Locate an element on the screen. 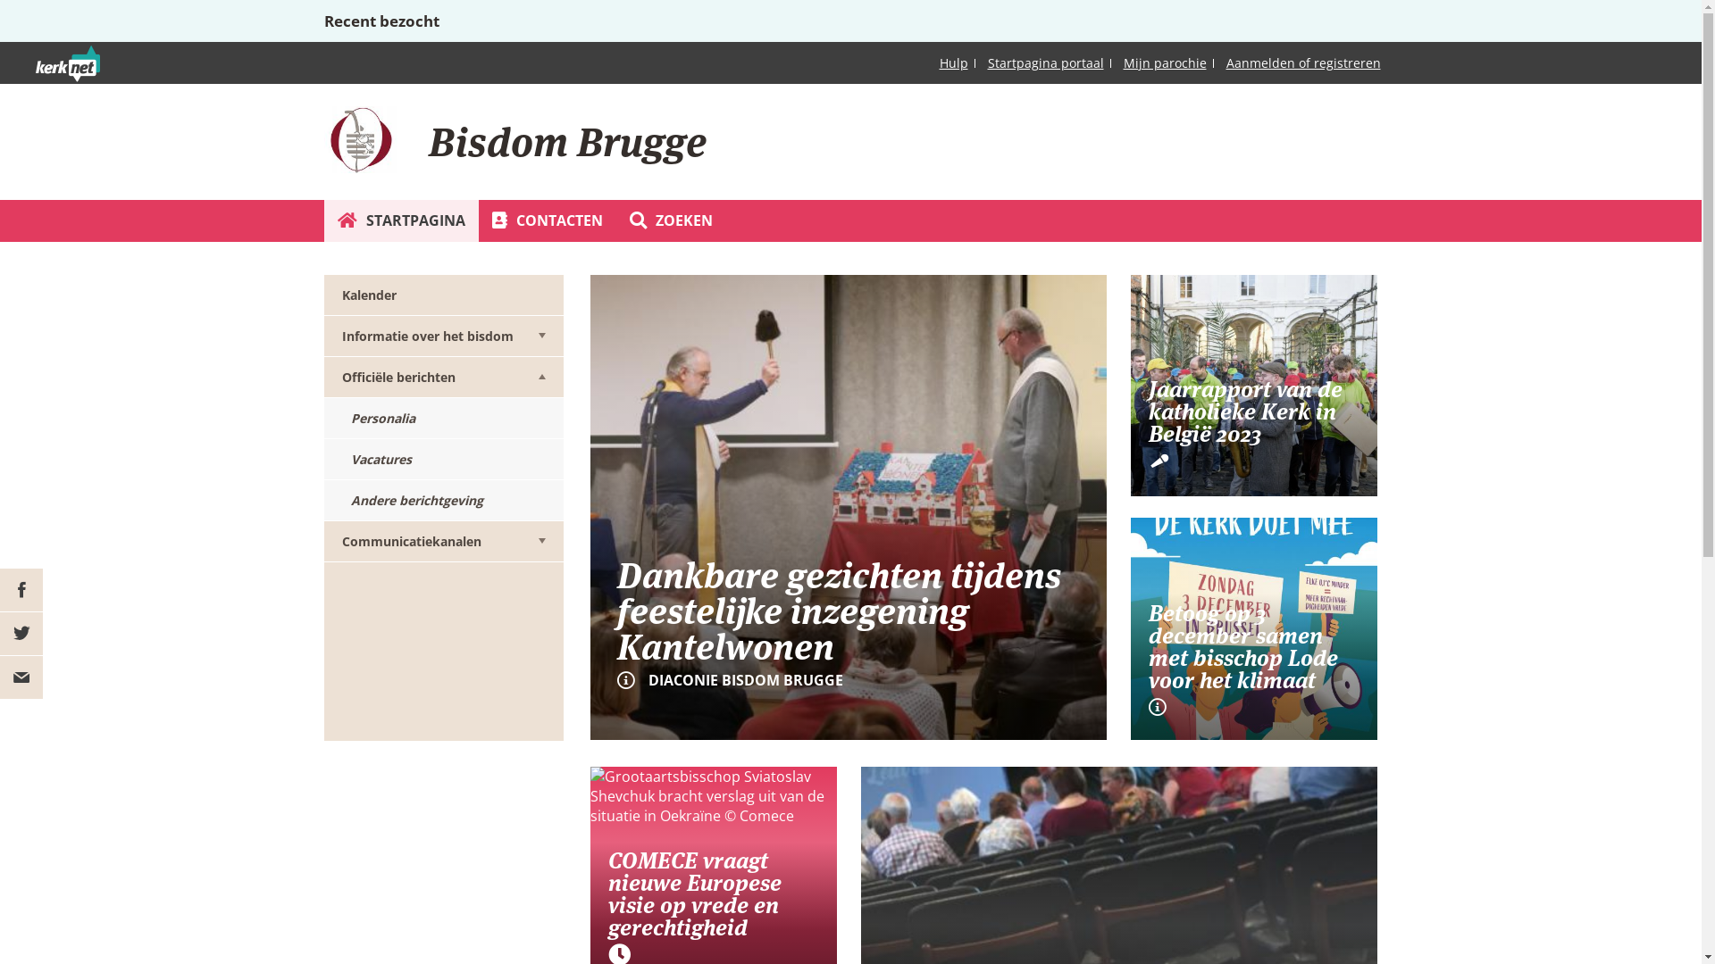 The width and height of the screenshot is (1715, 964). readmore is located at coordinates (1254, 628).